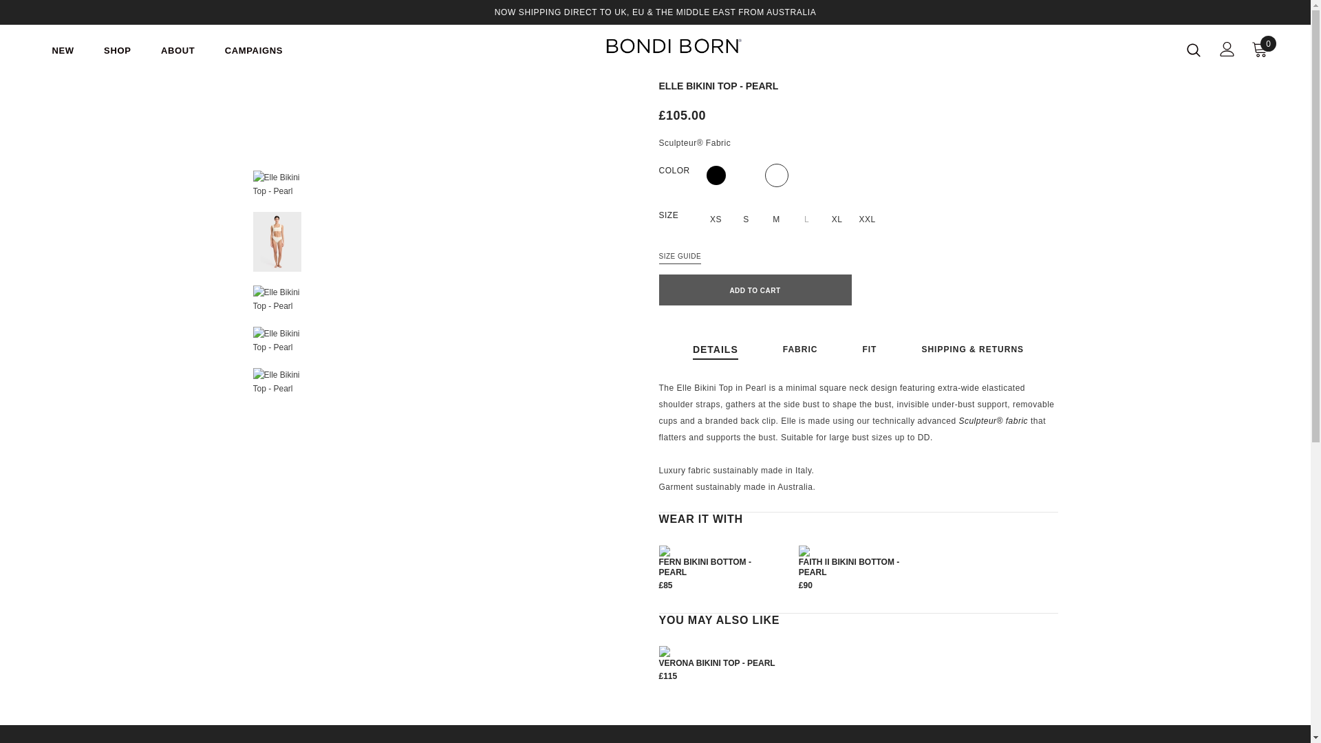 The image size is (1321, 743). I want to click on Search Icon, so click(1193, 50).